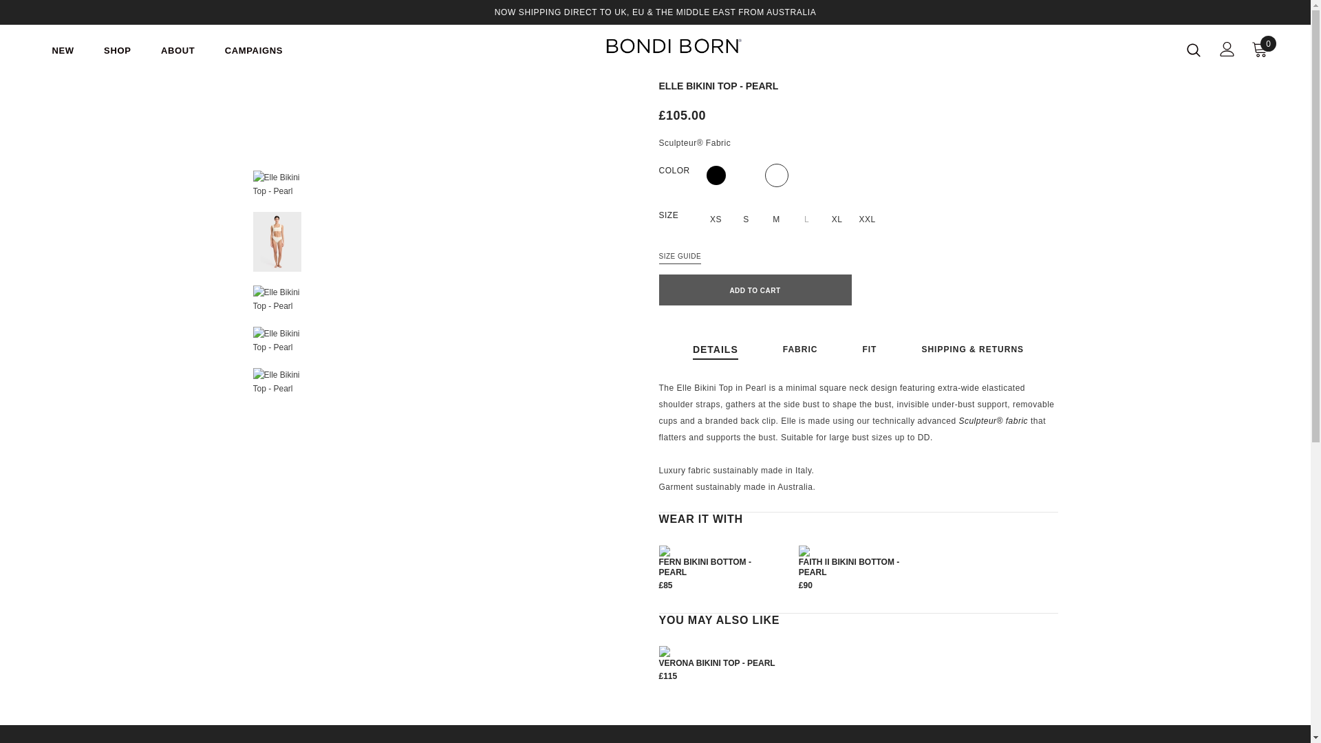 The image size is (1321, 743). I want to click on Search Icon, so click(1193, 50).